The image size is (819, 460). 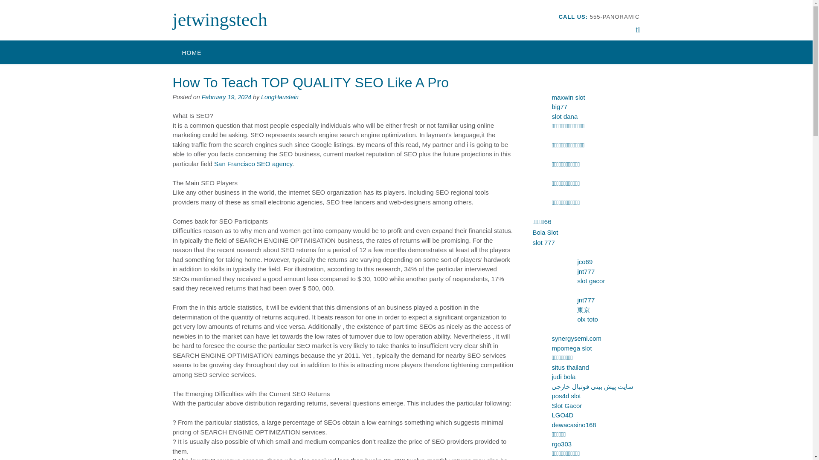 I want to click on jnt777, so click(x=586, y=300).